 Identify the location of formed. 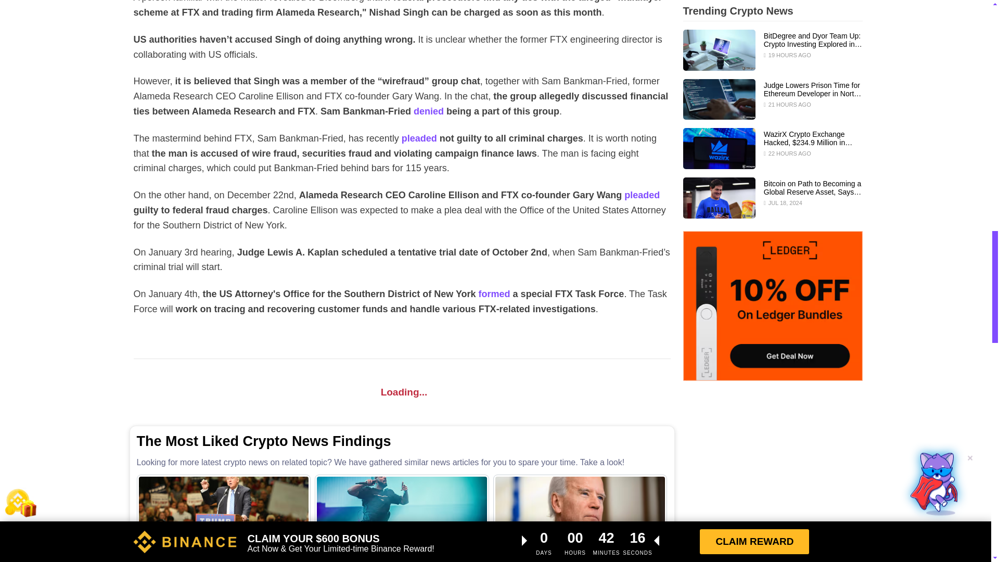
(494, 293).